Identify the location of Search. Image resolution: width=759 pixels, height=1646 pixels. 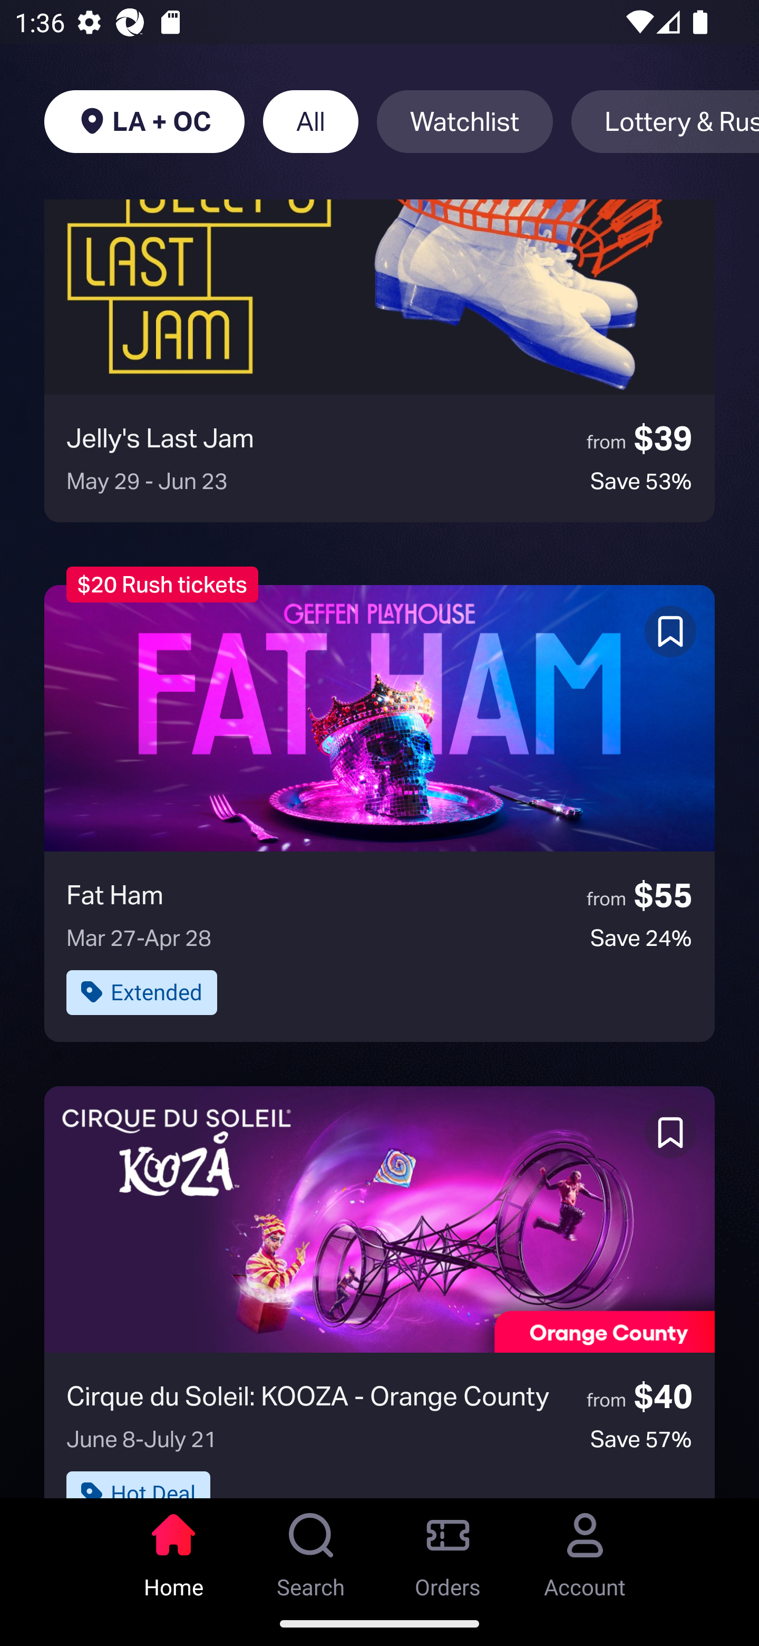
(311, 1549).